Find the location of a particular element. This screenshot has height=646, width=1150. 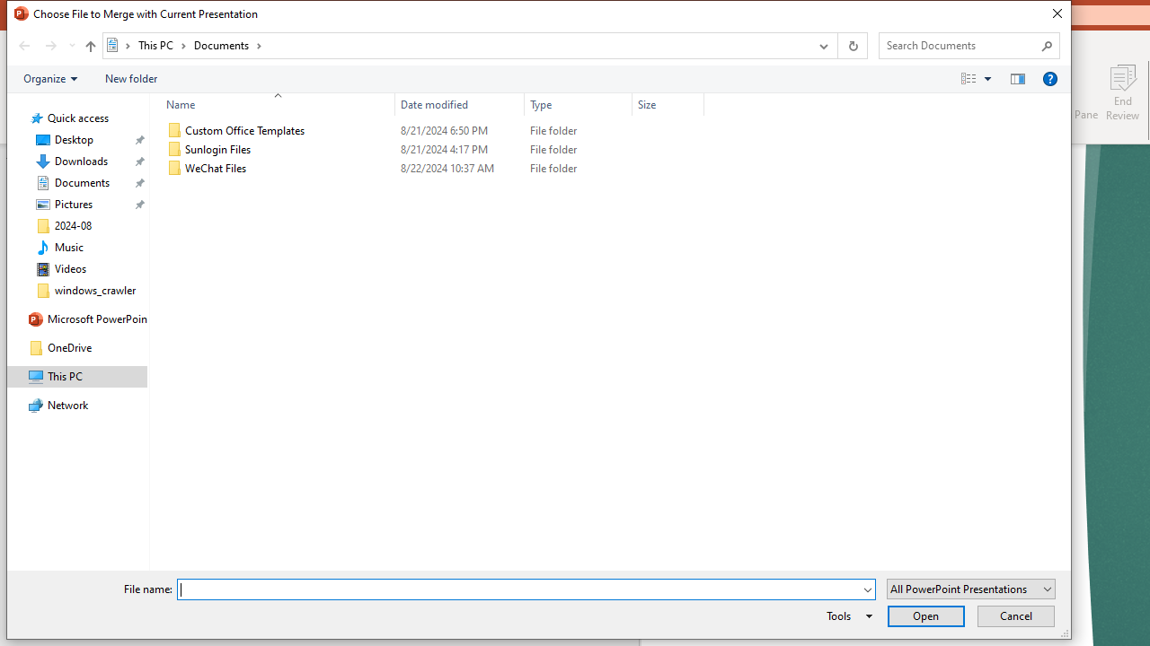

Date modified is located at coordinates (460, 169).